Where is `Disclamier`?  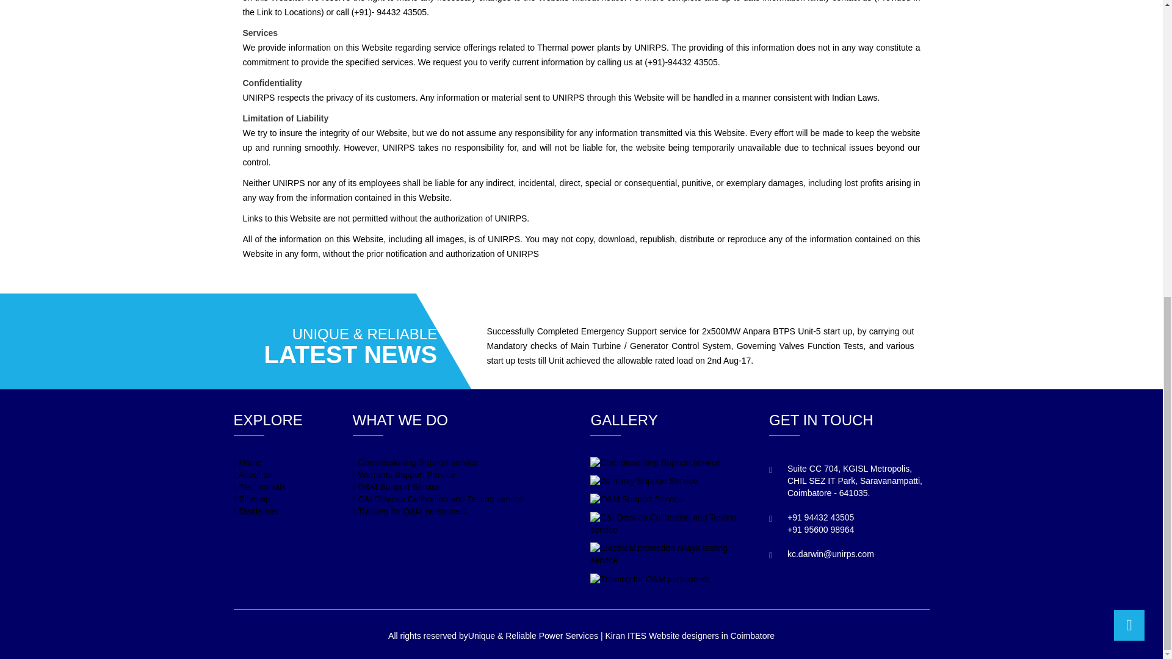
Disclamier is located at coordinates (256, 511).